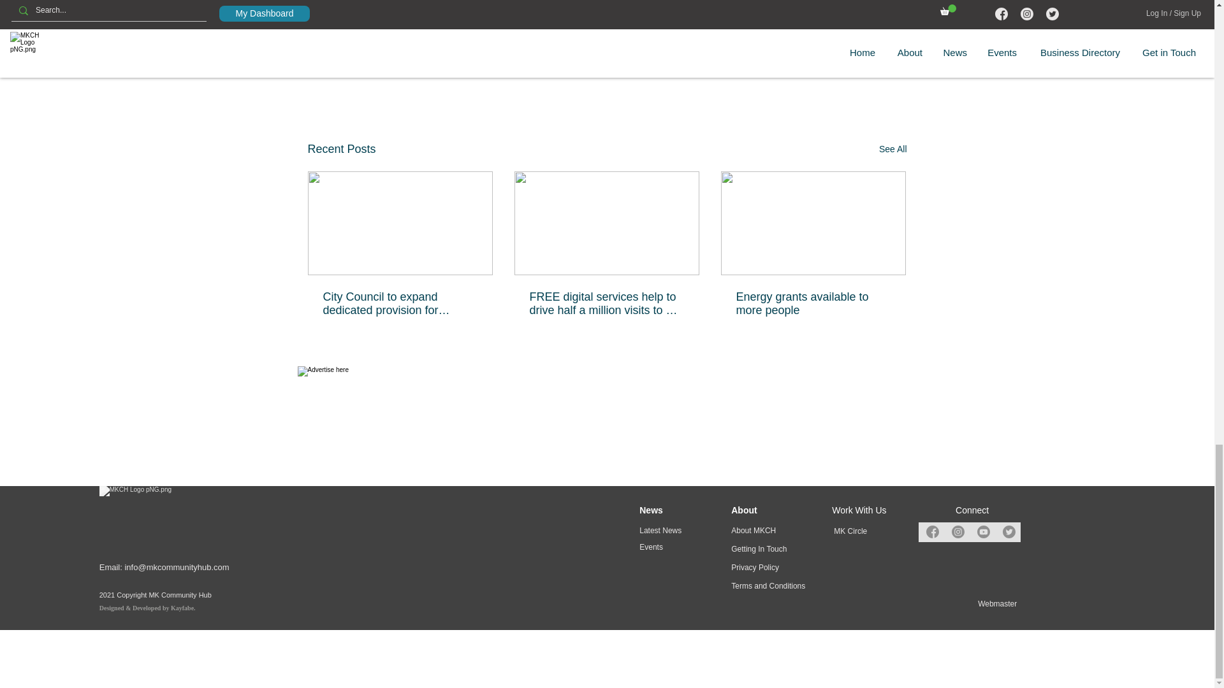  What do you see at coordinates (736, 68) in the screenshot?
I see `Latest News` at bounding box center [736, 68].